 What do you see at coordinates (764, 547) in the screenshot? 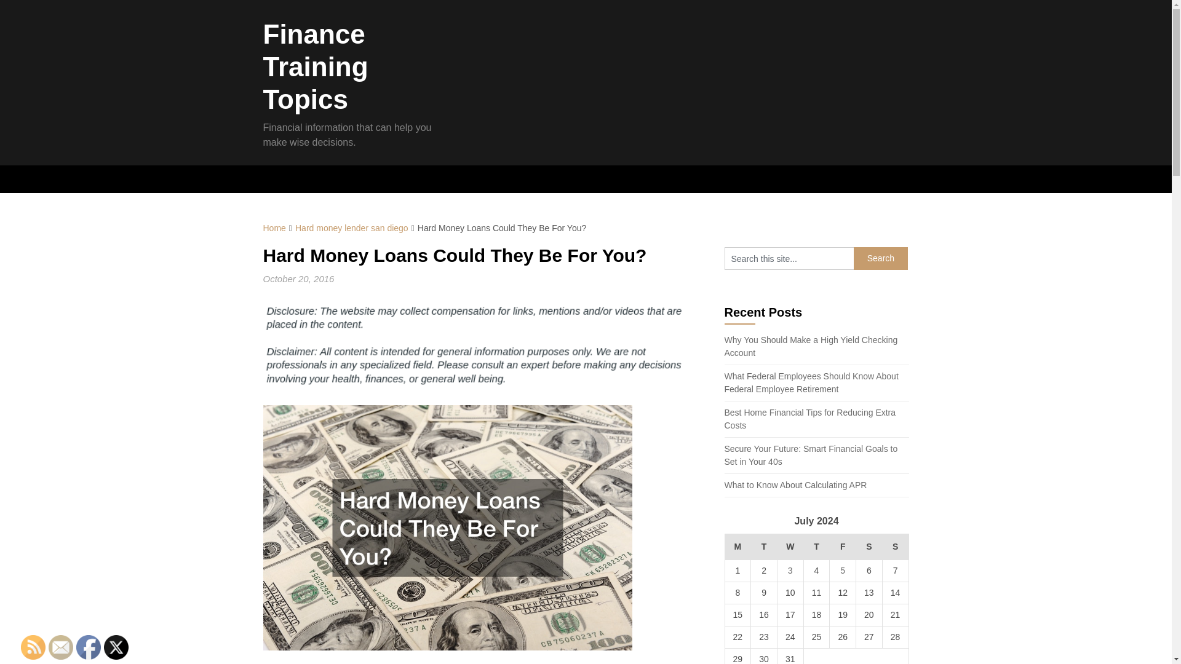
I see `Tuesday` at bounding box center [764, 547].